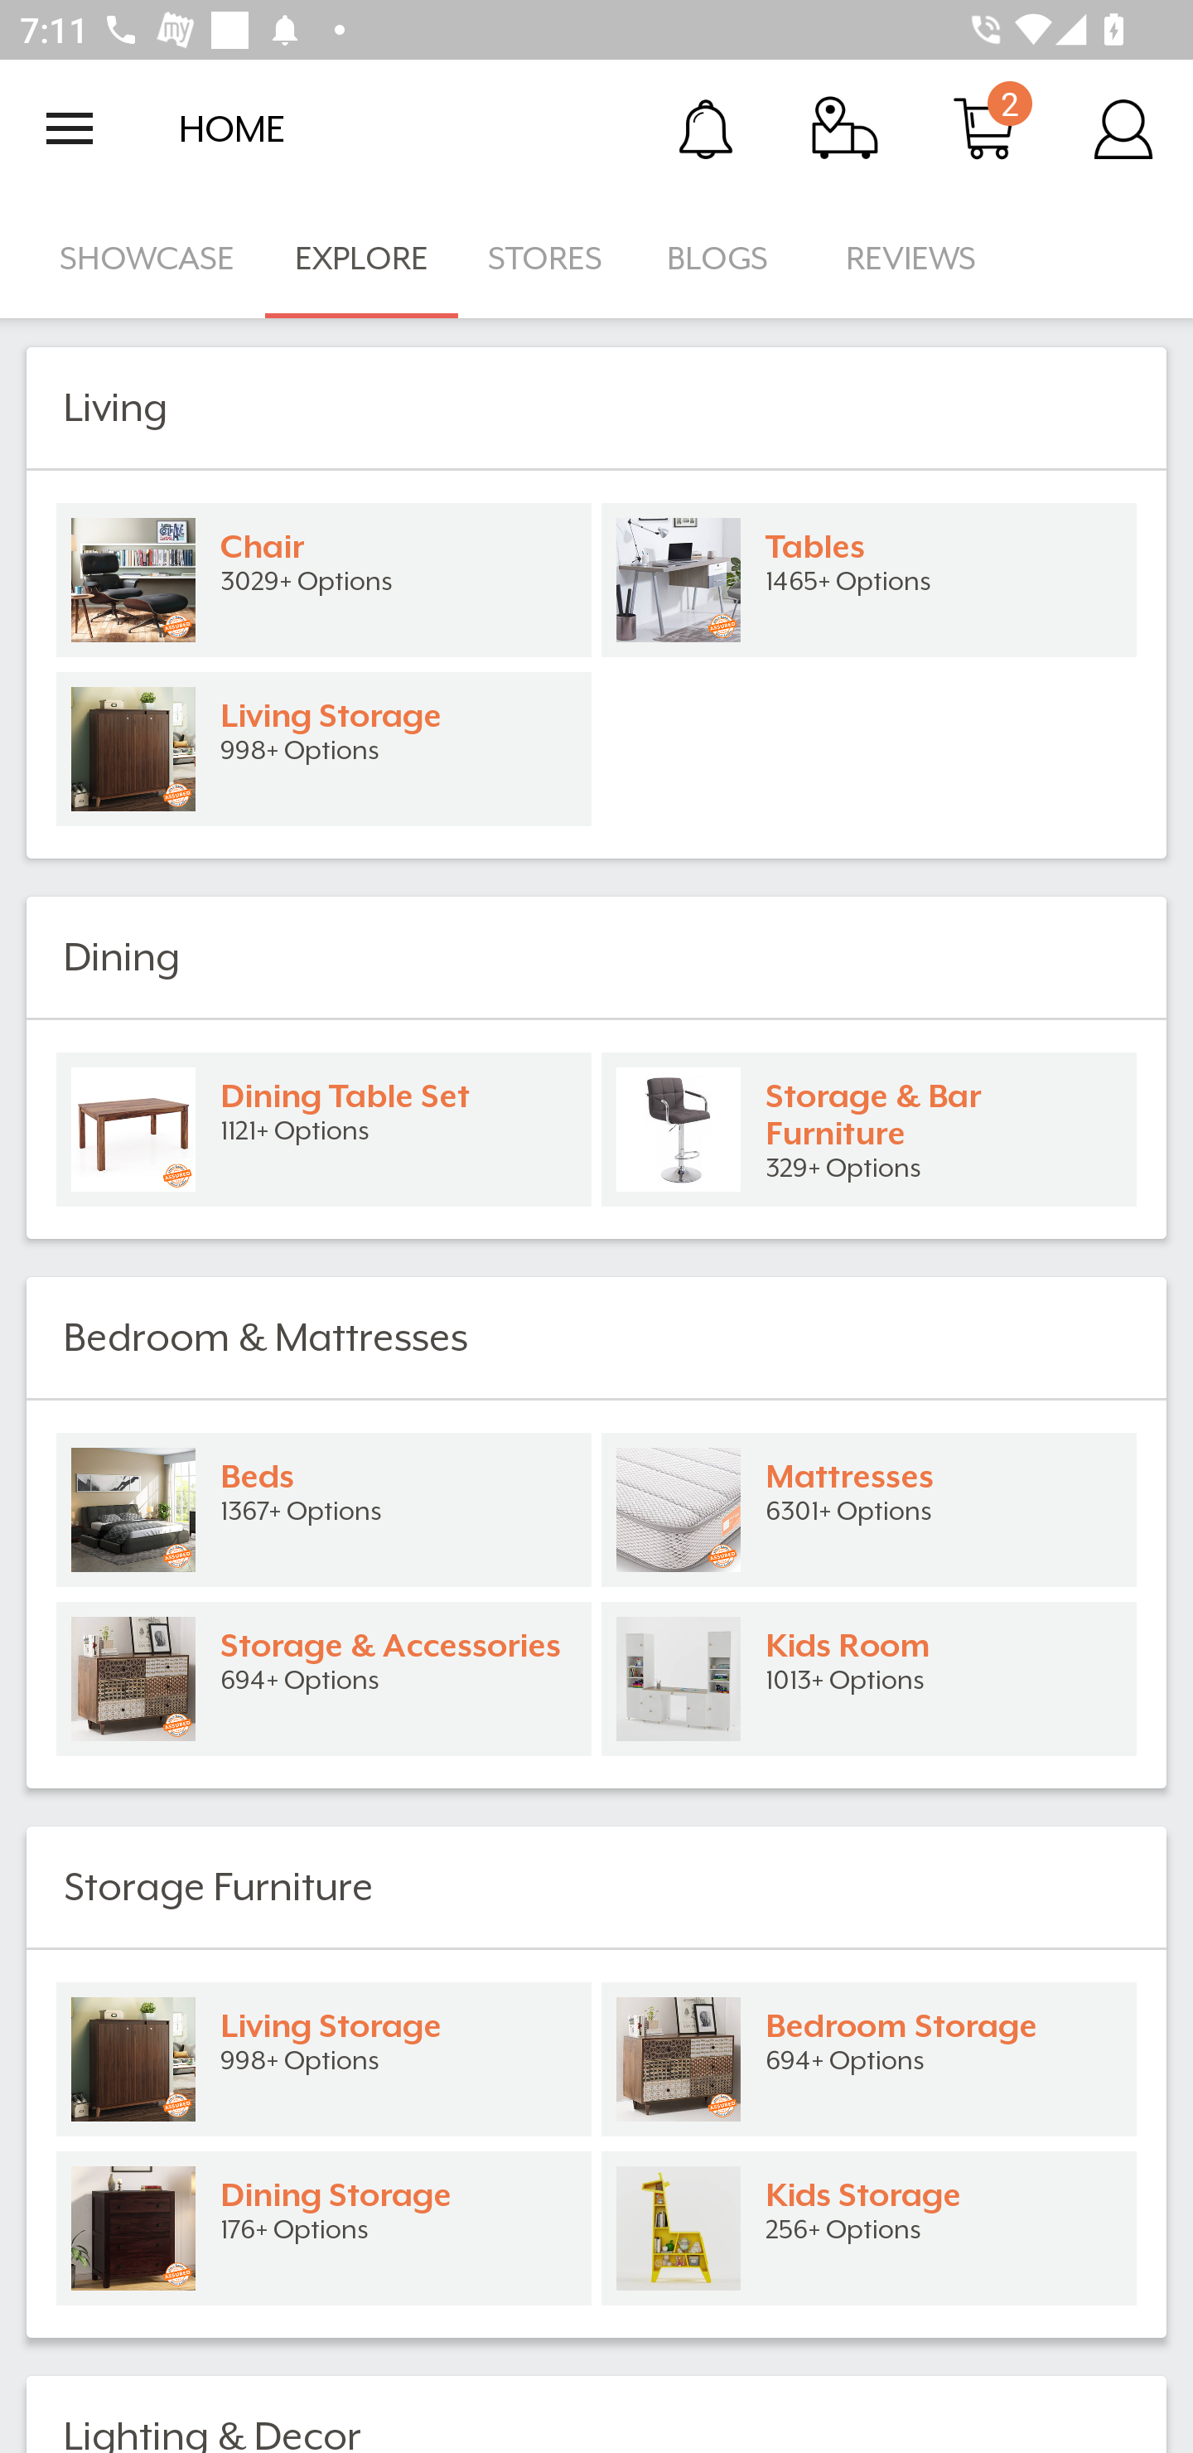 The image size is (1193, 2453). What do you see at coordinates (323, 580) in the screenshot?
I see `Chair 3029+ Options` at bounding box center [323, 580].